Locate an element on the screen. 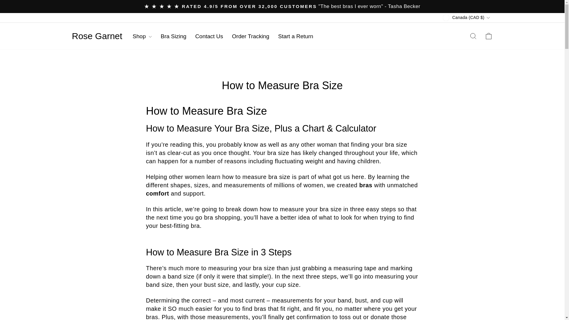 This screenshot has height=320, width=569. icon-bag-minimal is located at coordinates (488, 36).